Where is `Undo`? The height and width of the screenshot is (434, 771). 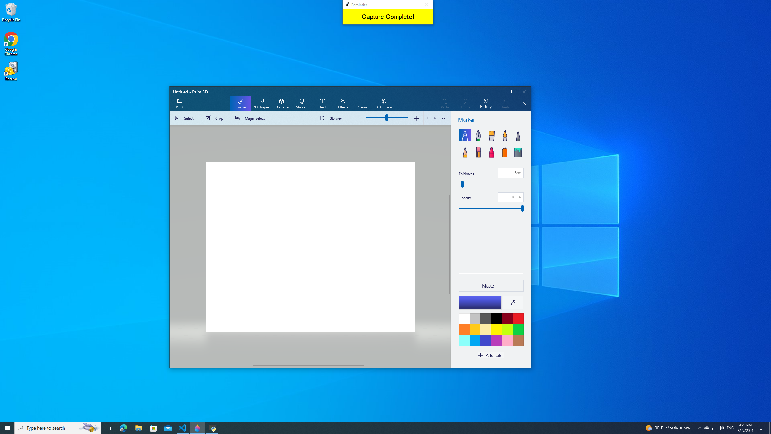 Undo is located at coordinates (465, 104).